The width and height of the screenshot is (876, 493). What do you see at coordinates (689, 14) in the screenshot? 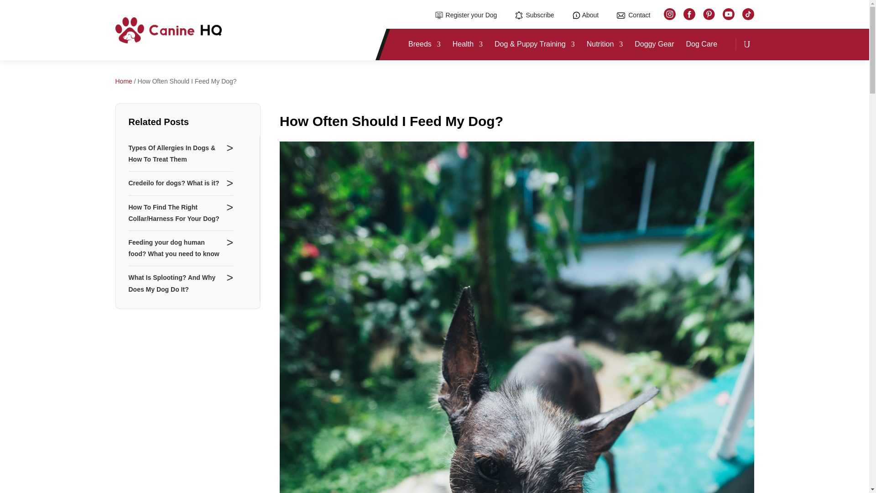
I see `Follow on Facebook` at bounding box center [689, 14].